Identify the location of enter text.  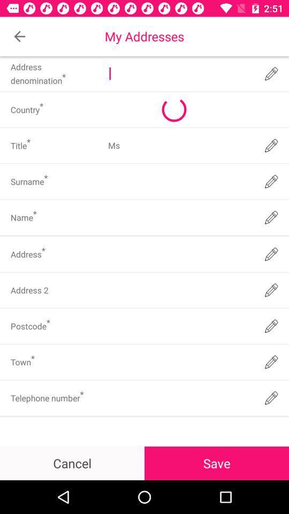
(180, 362).